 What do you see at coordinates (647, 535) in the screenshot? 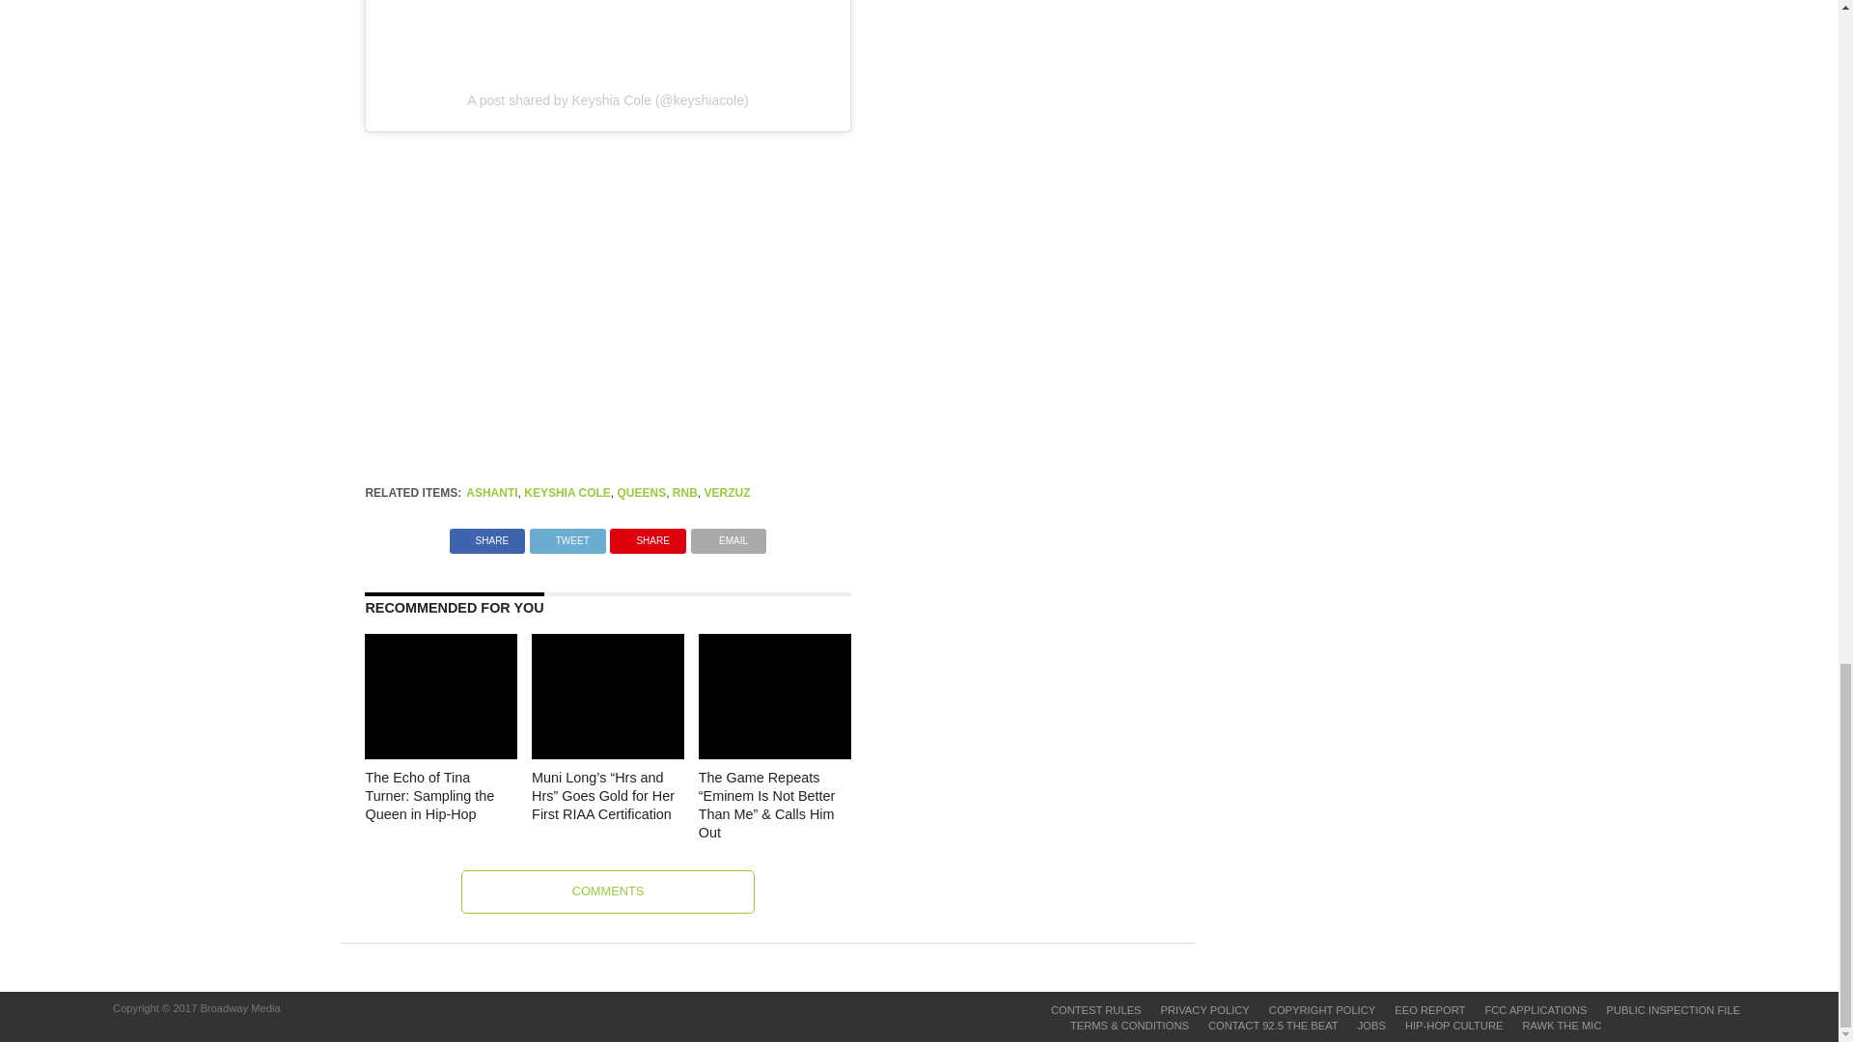
I see `Pin This Post` at bounding box center [647, 535].